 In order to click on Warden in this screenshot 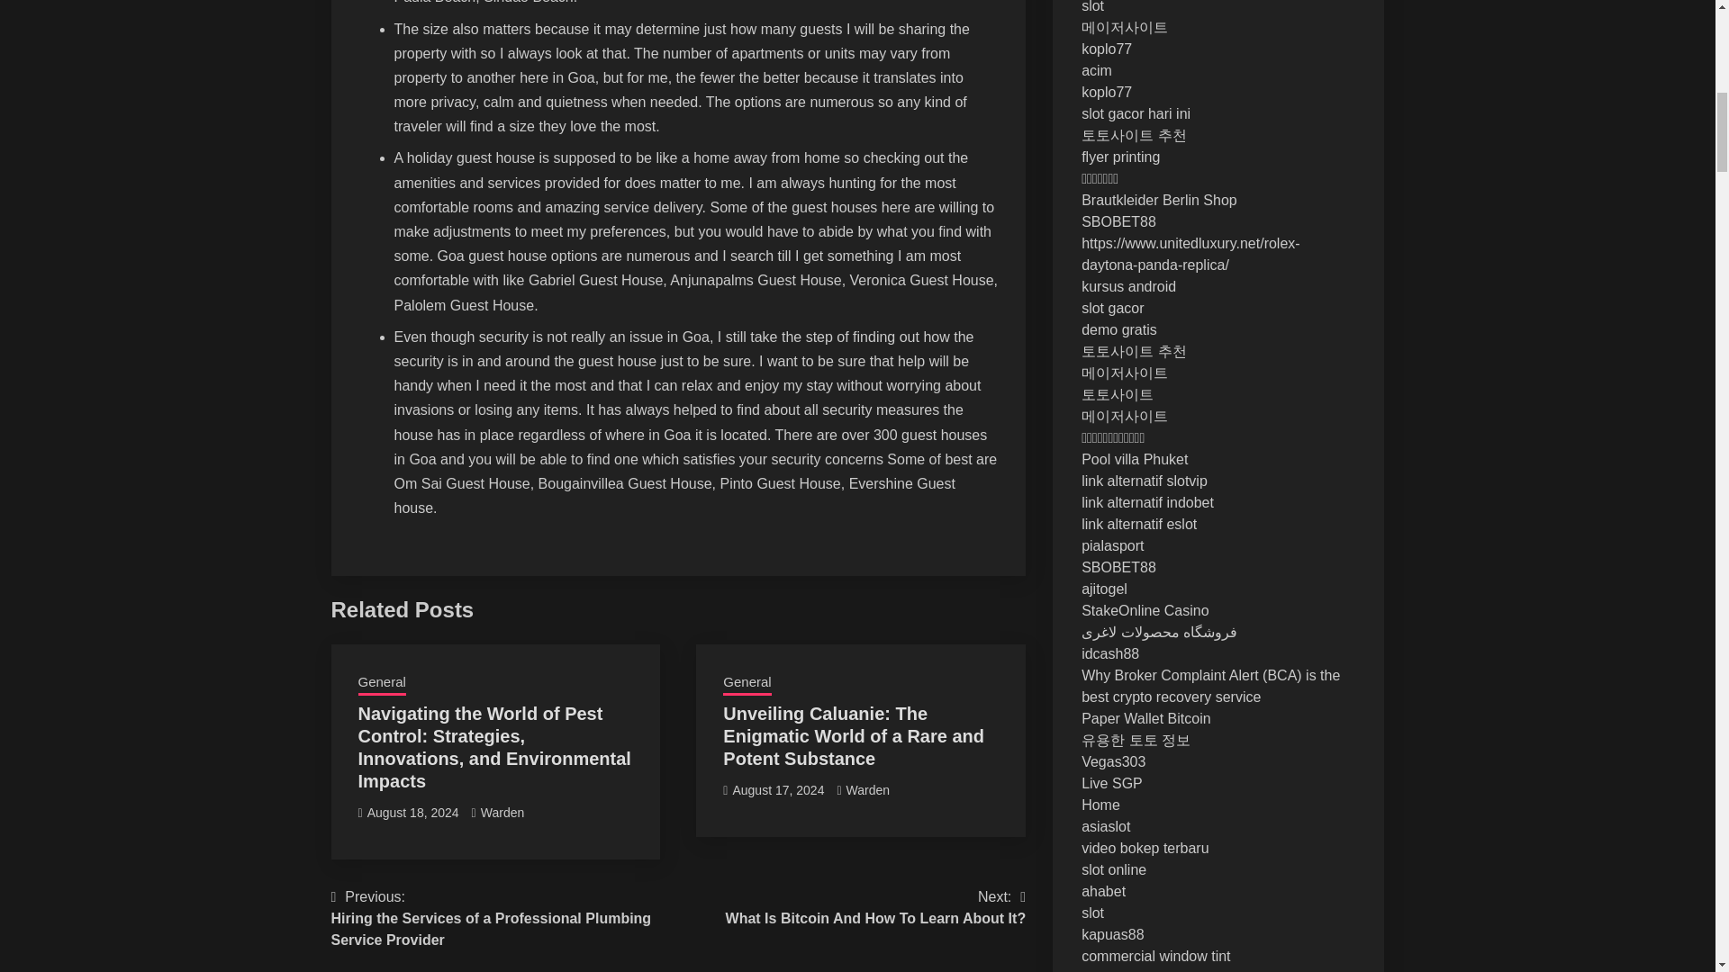, I will do `click(868, 790)`.